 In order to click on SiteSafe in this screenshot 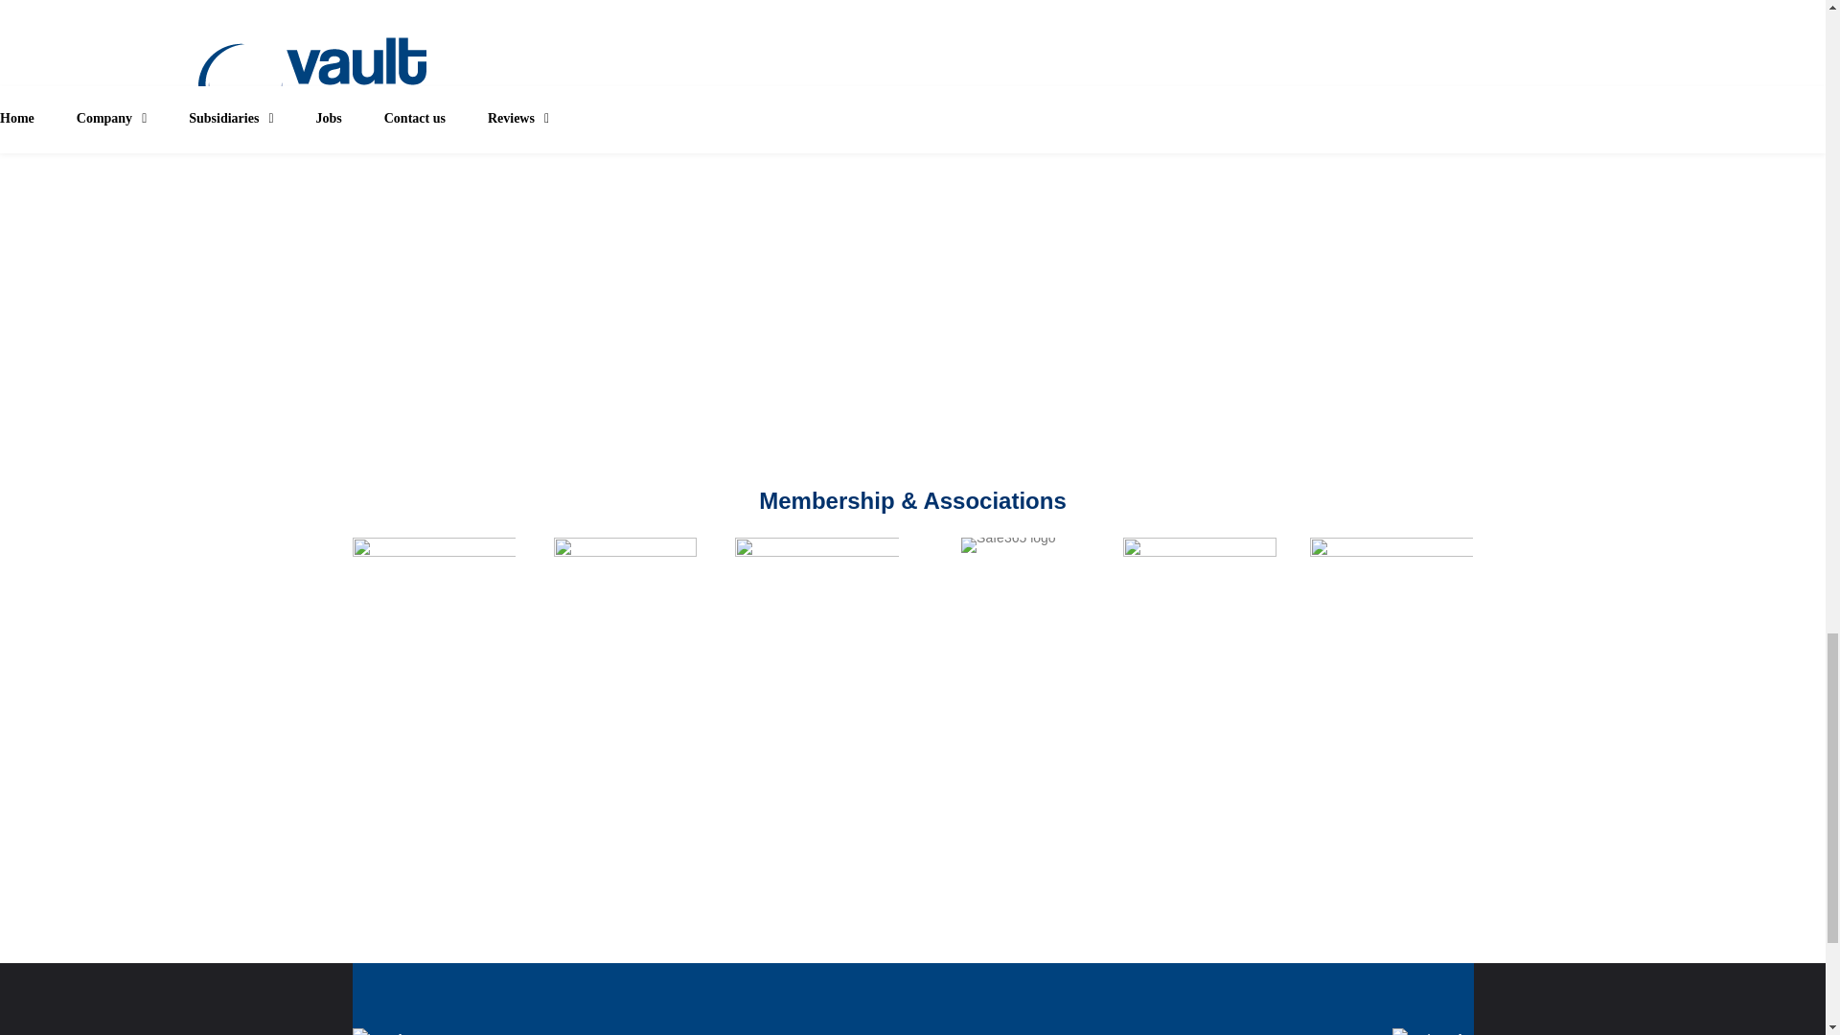, I will do `click(435, 560)`.